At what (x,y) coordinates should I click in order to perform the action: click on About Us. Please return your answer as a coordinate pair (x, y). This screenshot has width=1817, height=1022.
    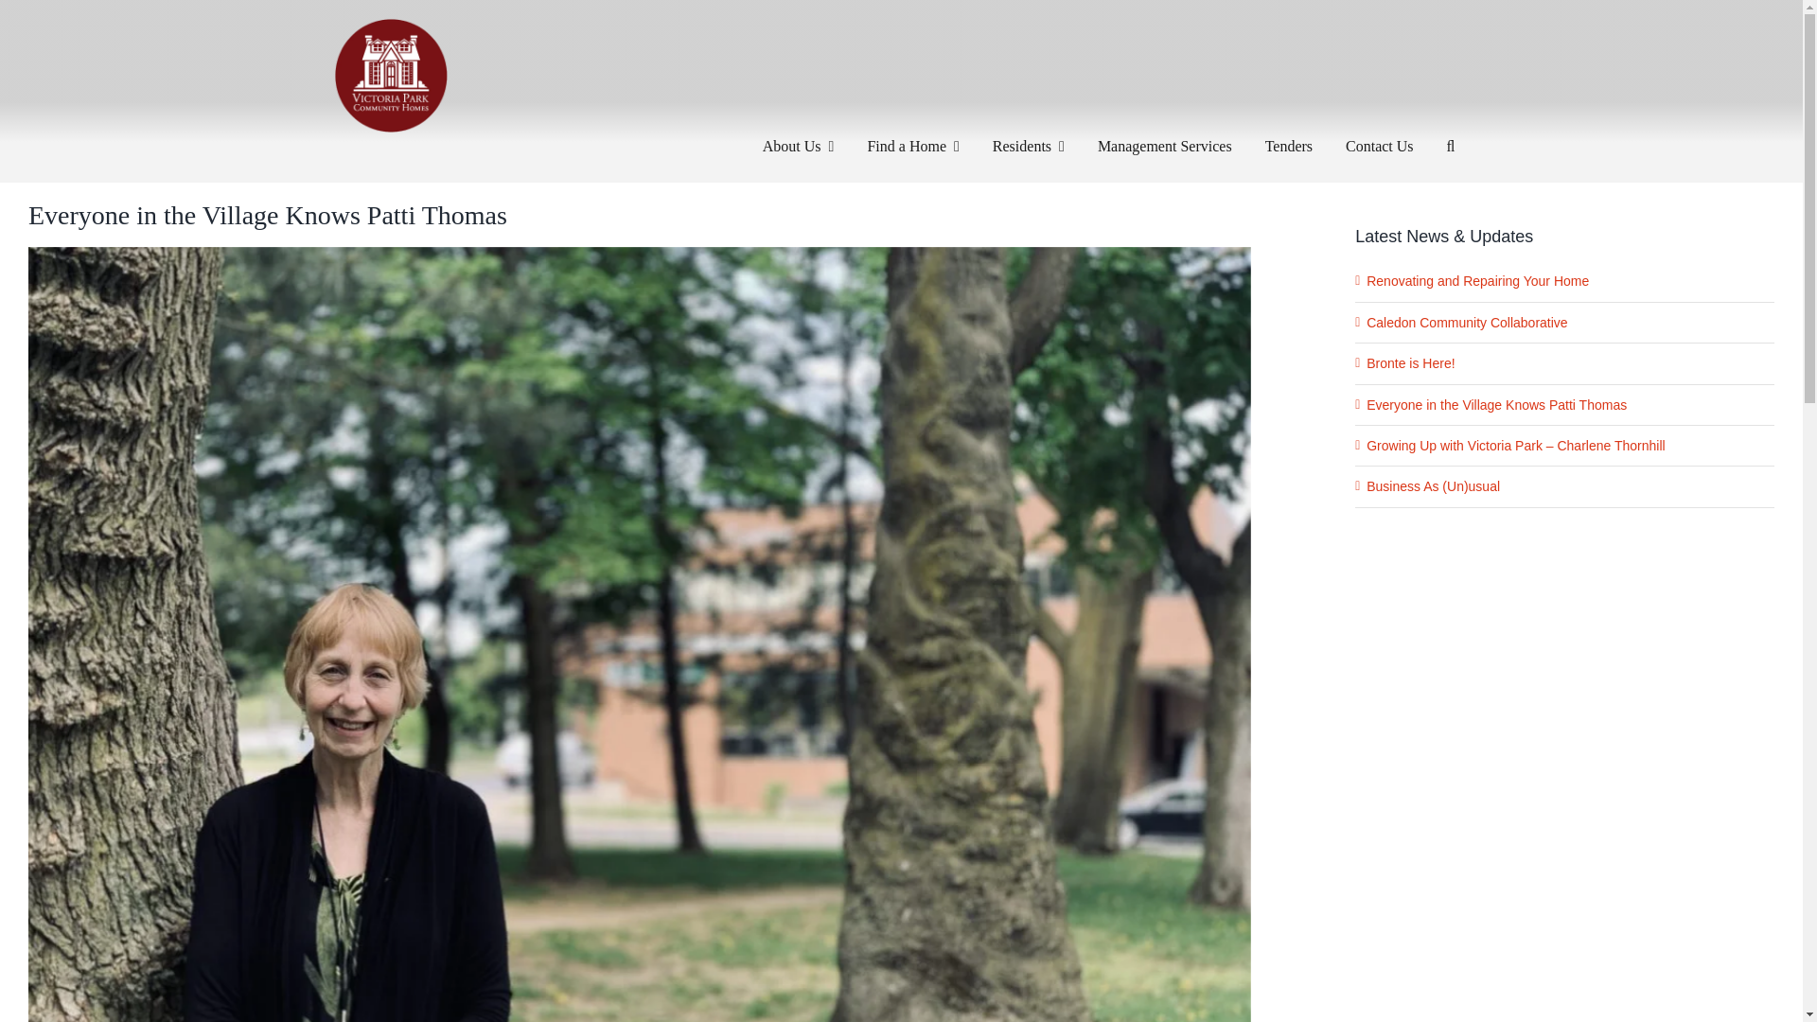
    Looking at the image, I should click on (799, 134).